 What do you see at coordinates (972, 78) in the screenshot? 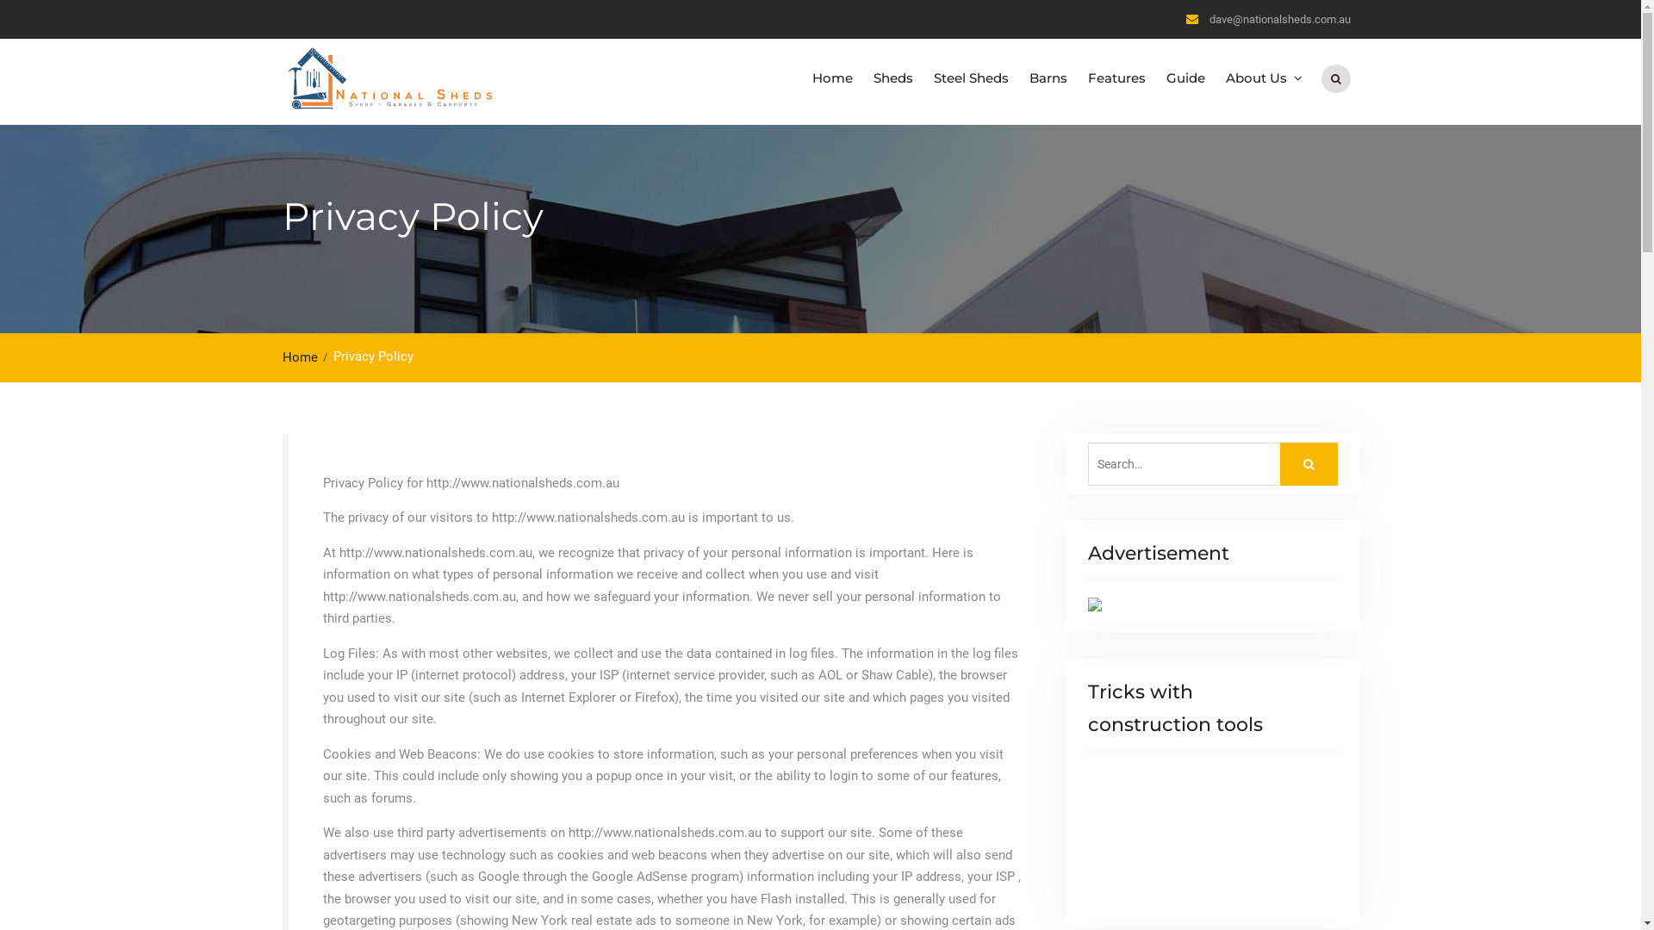
I see `Steel Sheds` at bounding box center [972, 78].